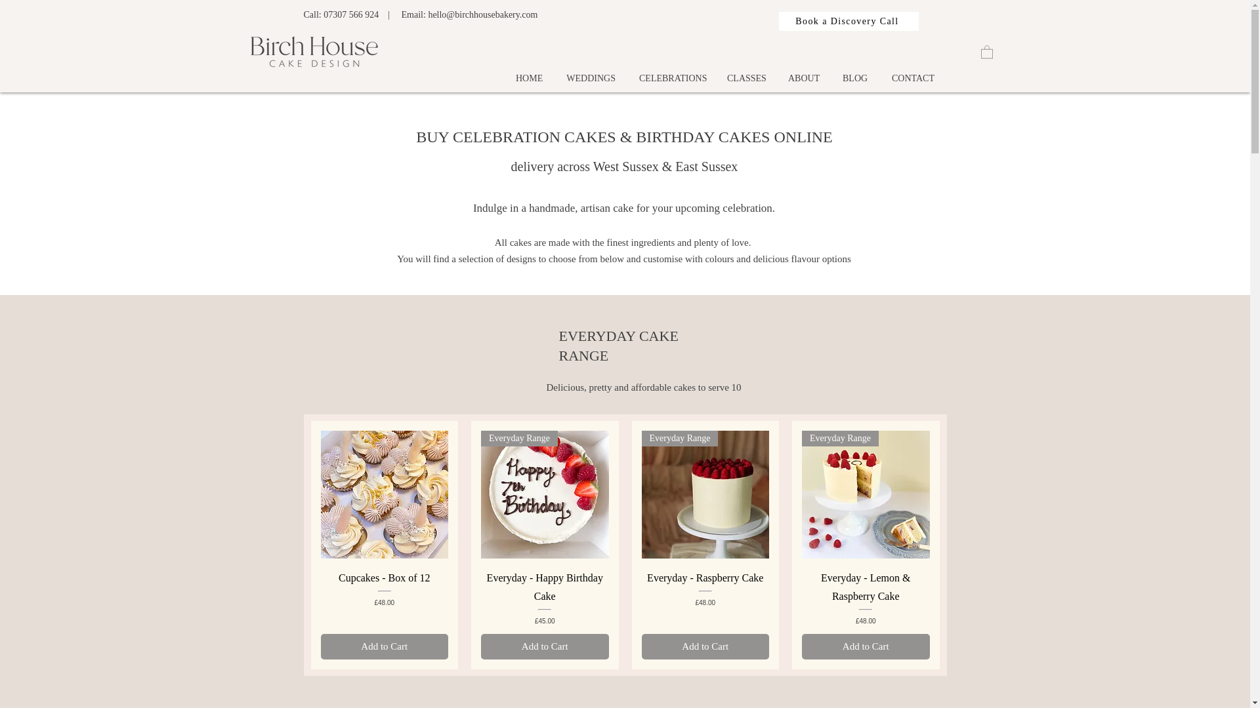 The width and height of the screenshot is (1260, 708). What do you see at coordinates (865, 646) in the screenshot?
I see `Add to Cart` at bounding box center [865, 646].